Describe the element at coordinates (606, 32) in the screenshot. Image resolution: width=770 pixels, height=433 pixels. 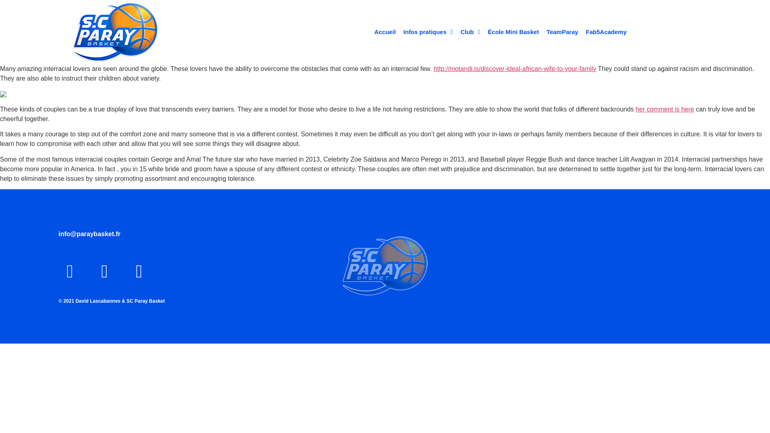
I see `Fab5Academy` at that location.